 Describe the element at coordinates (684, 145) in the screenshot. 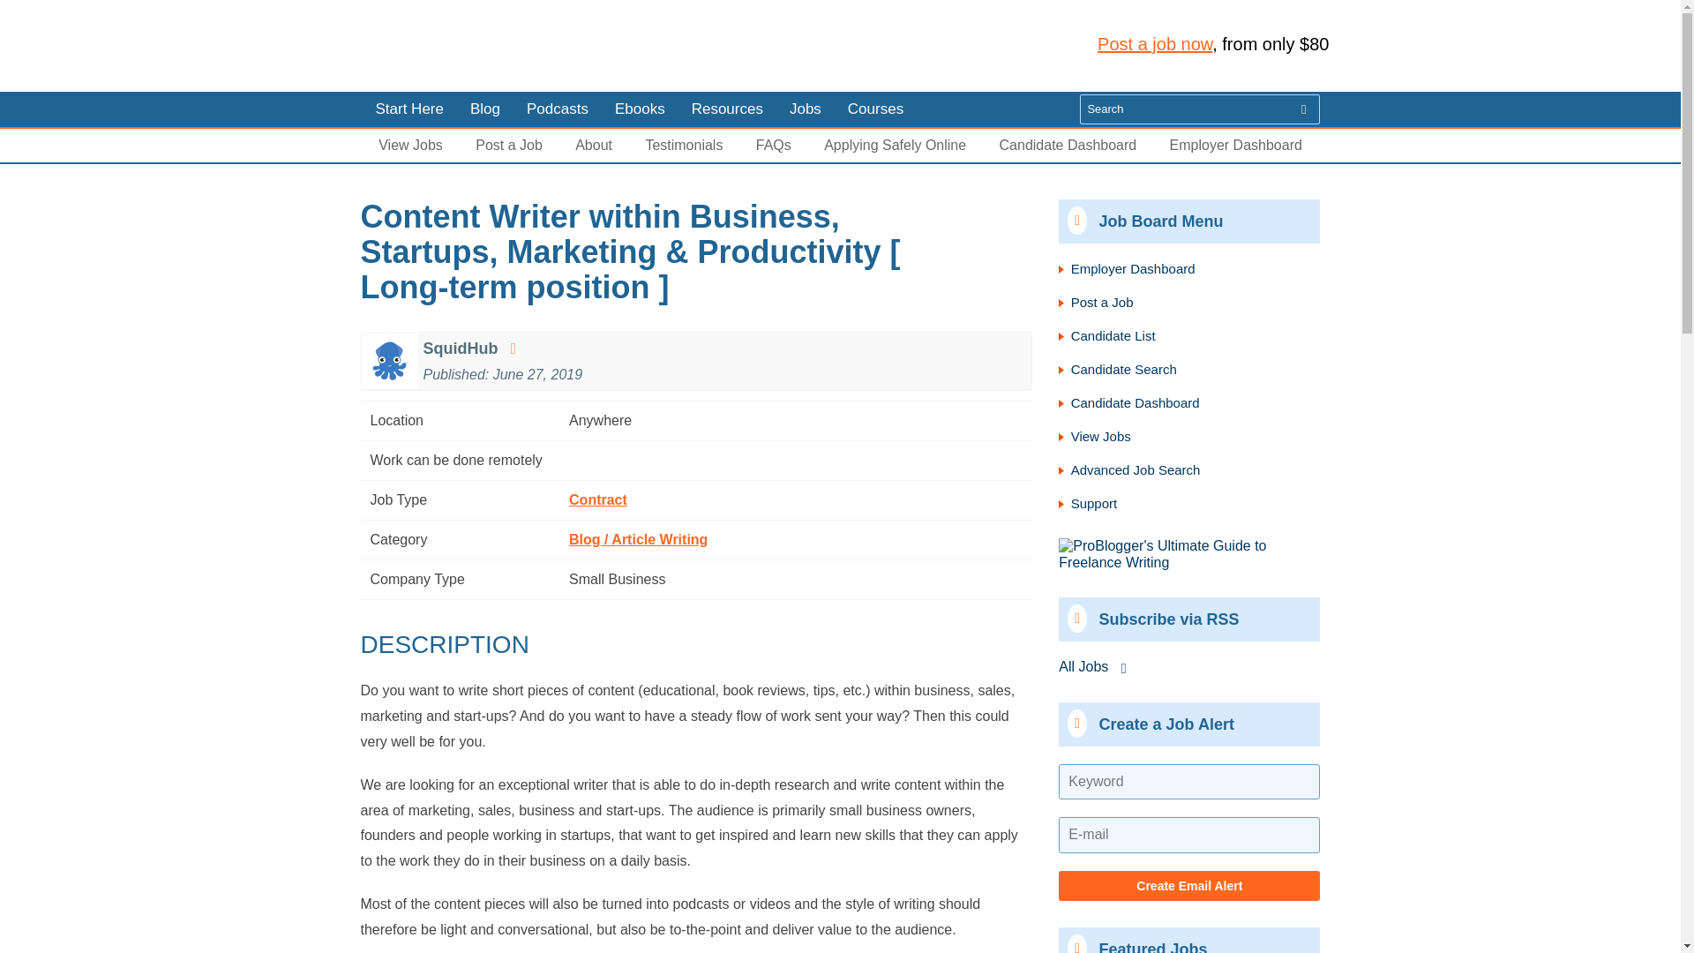

I see `Testimonials` at that location.